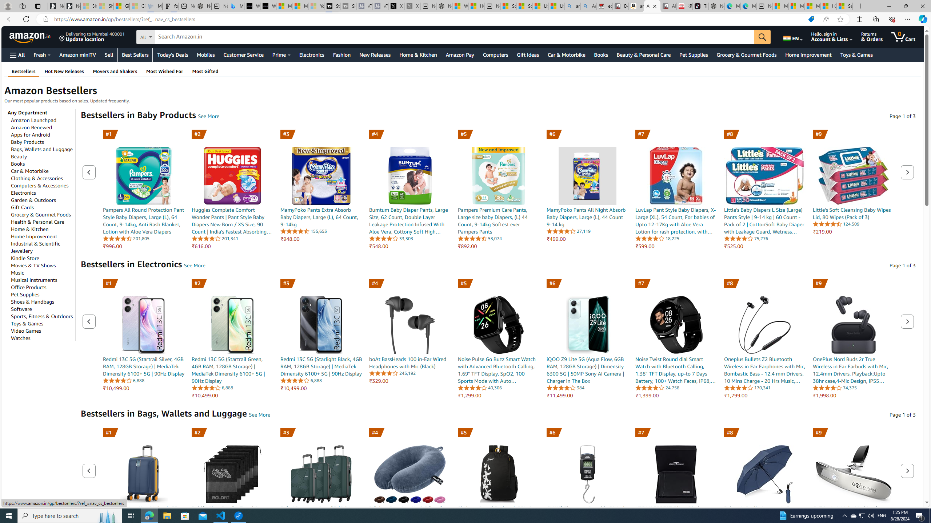 The width and height of the screenshot is (931, 523). What do you see at coordinates (29, 287) in the screenshot?
I see `Office Products` at bounding box center [29, 287].